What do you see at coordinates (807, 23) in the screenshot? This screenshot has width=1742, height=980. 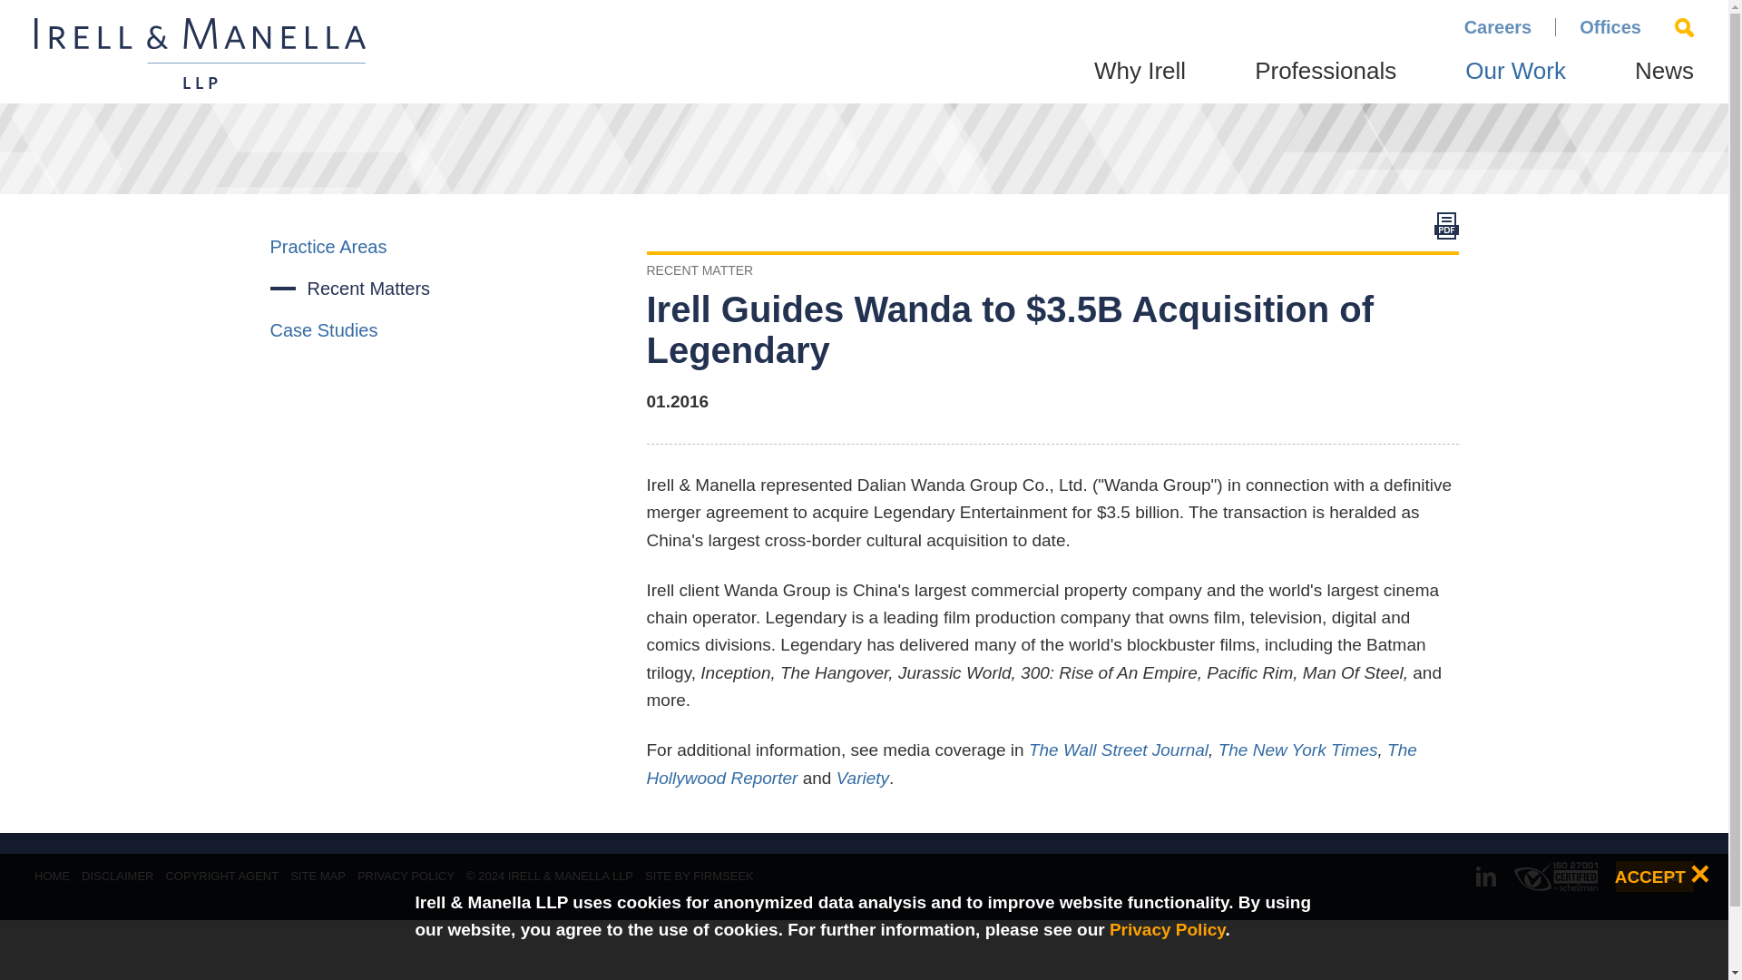 I see `Main Menu` at bounding box center [807, 23].